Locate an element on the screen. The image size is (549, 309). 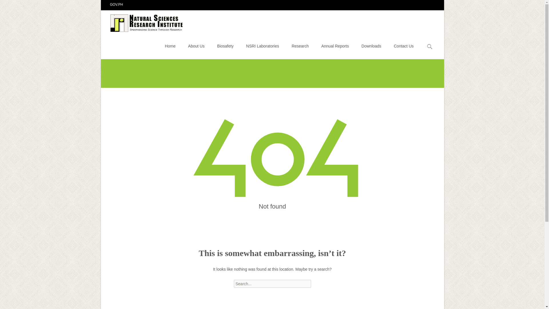
Search is located at coordinates (13, 5).